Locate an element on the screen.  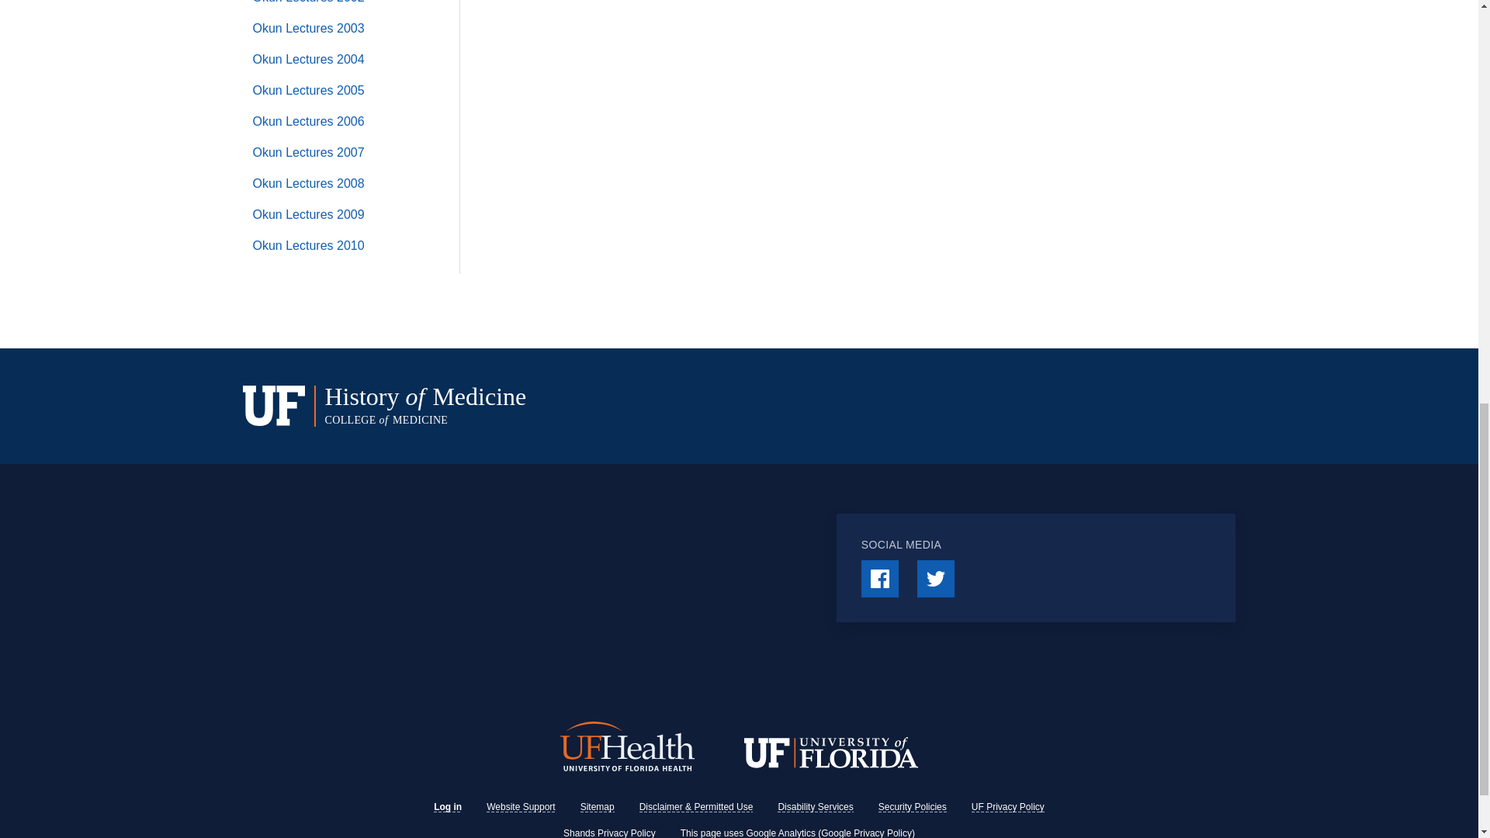
Sitemap is located at coordinates (598, 806).